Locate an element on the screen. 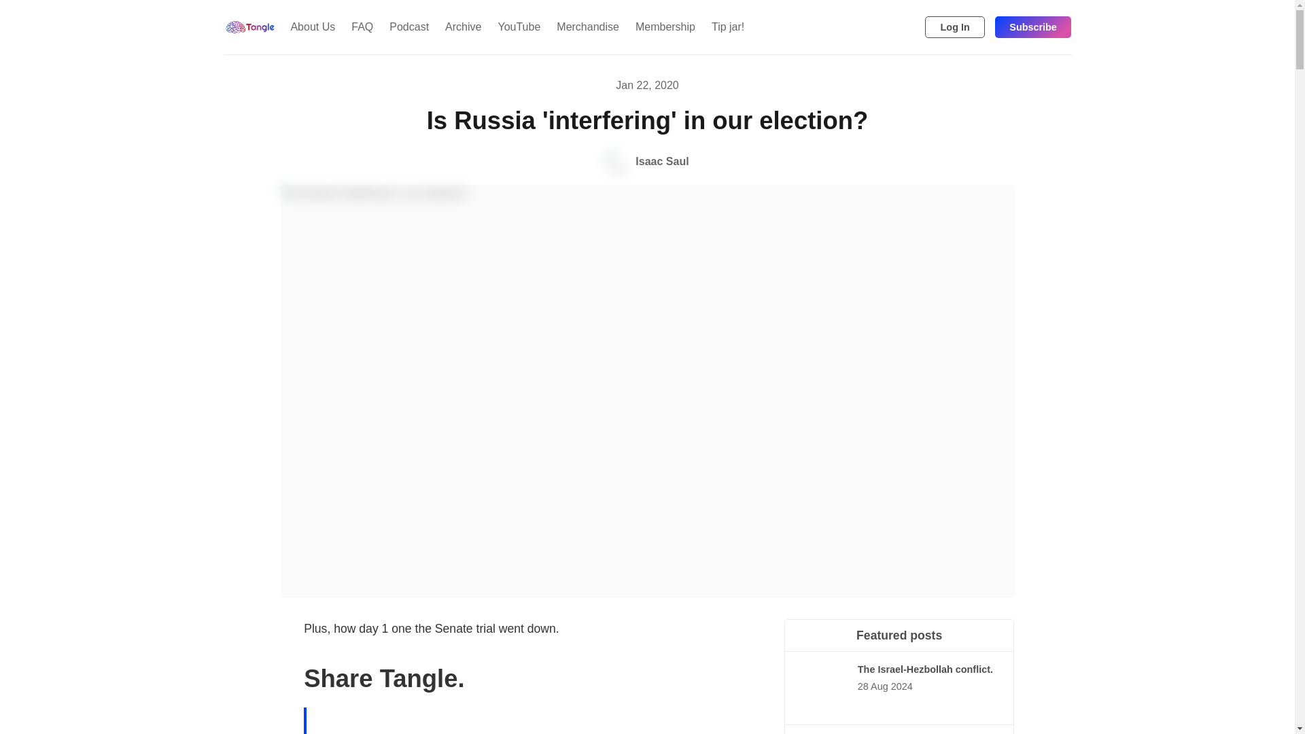 The width and height of the screenshot is (1305, 734). Membership is located at coordinates (665, 27).